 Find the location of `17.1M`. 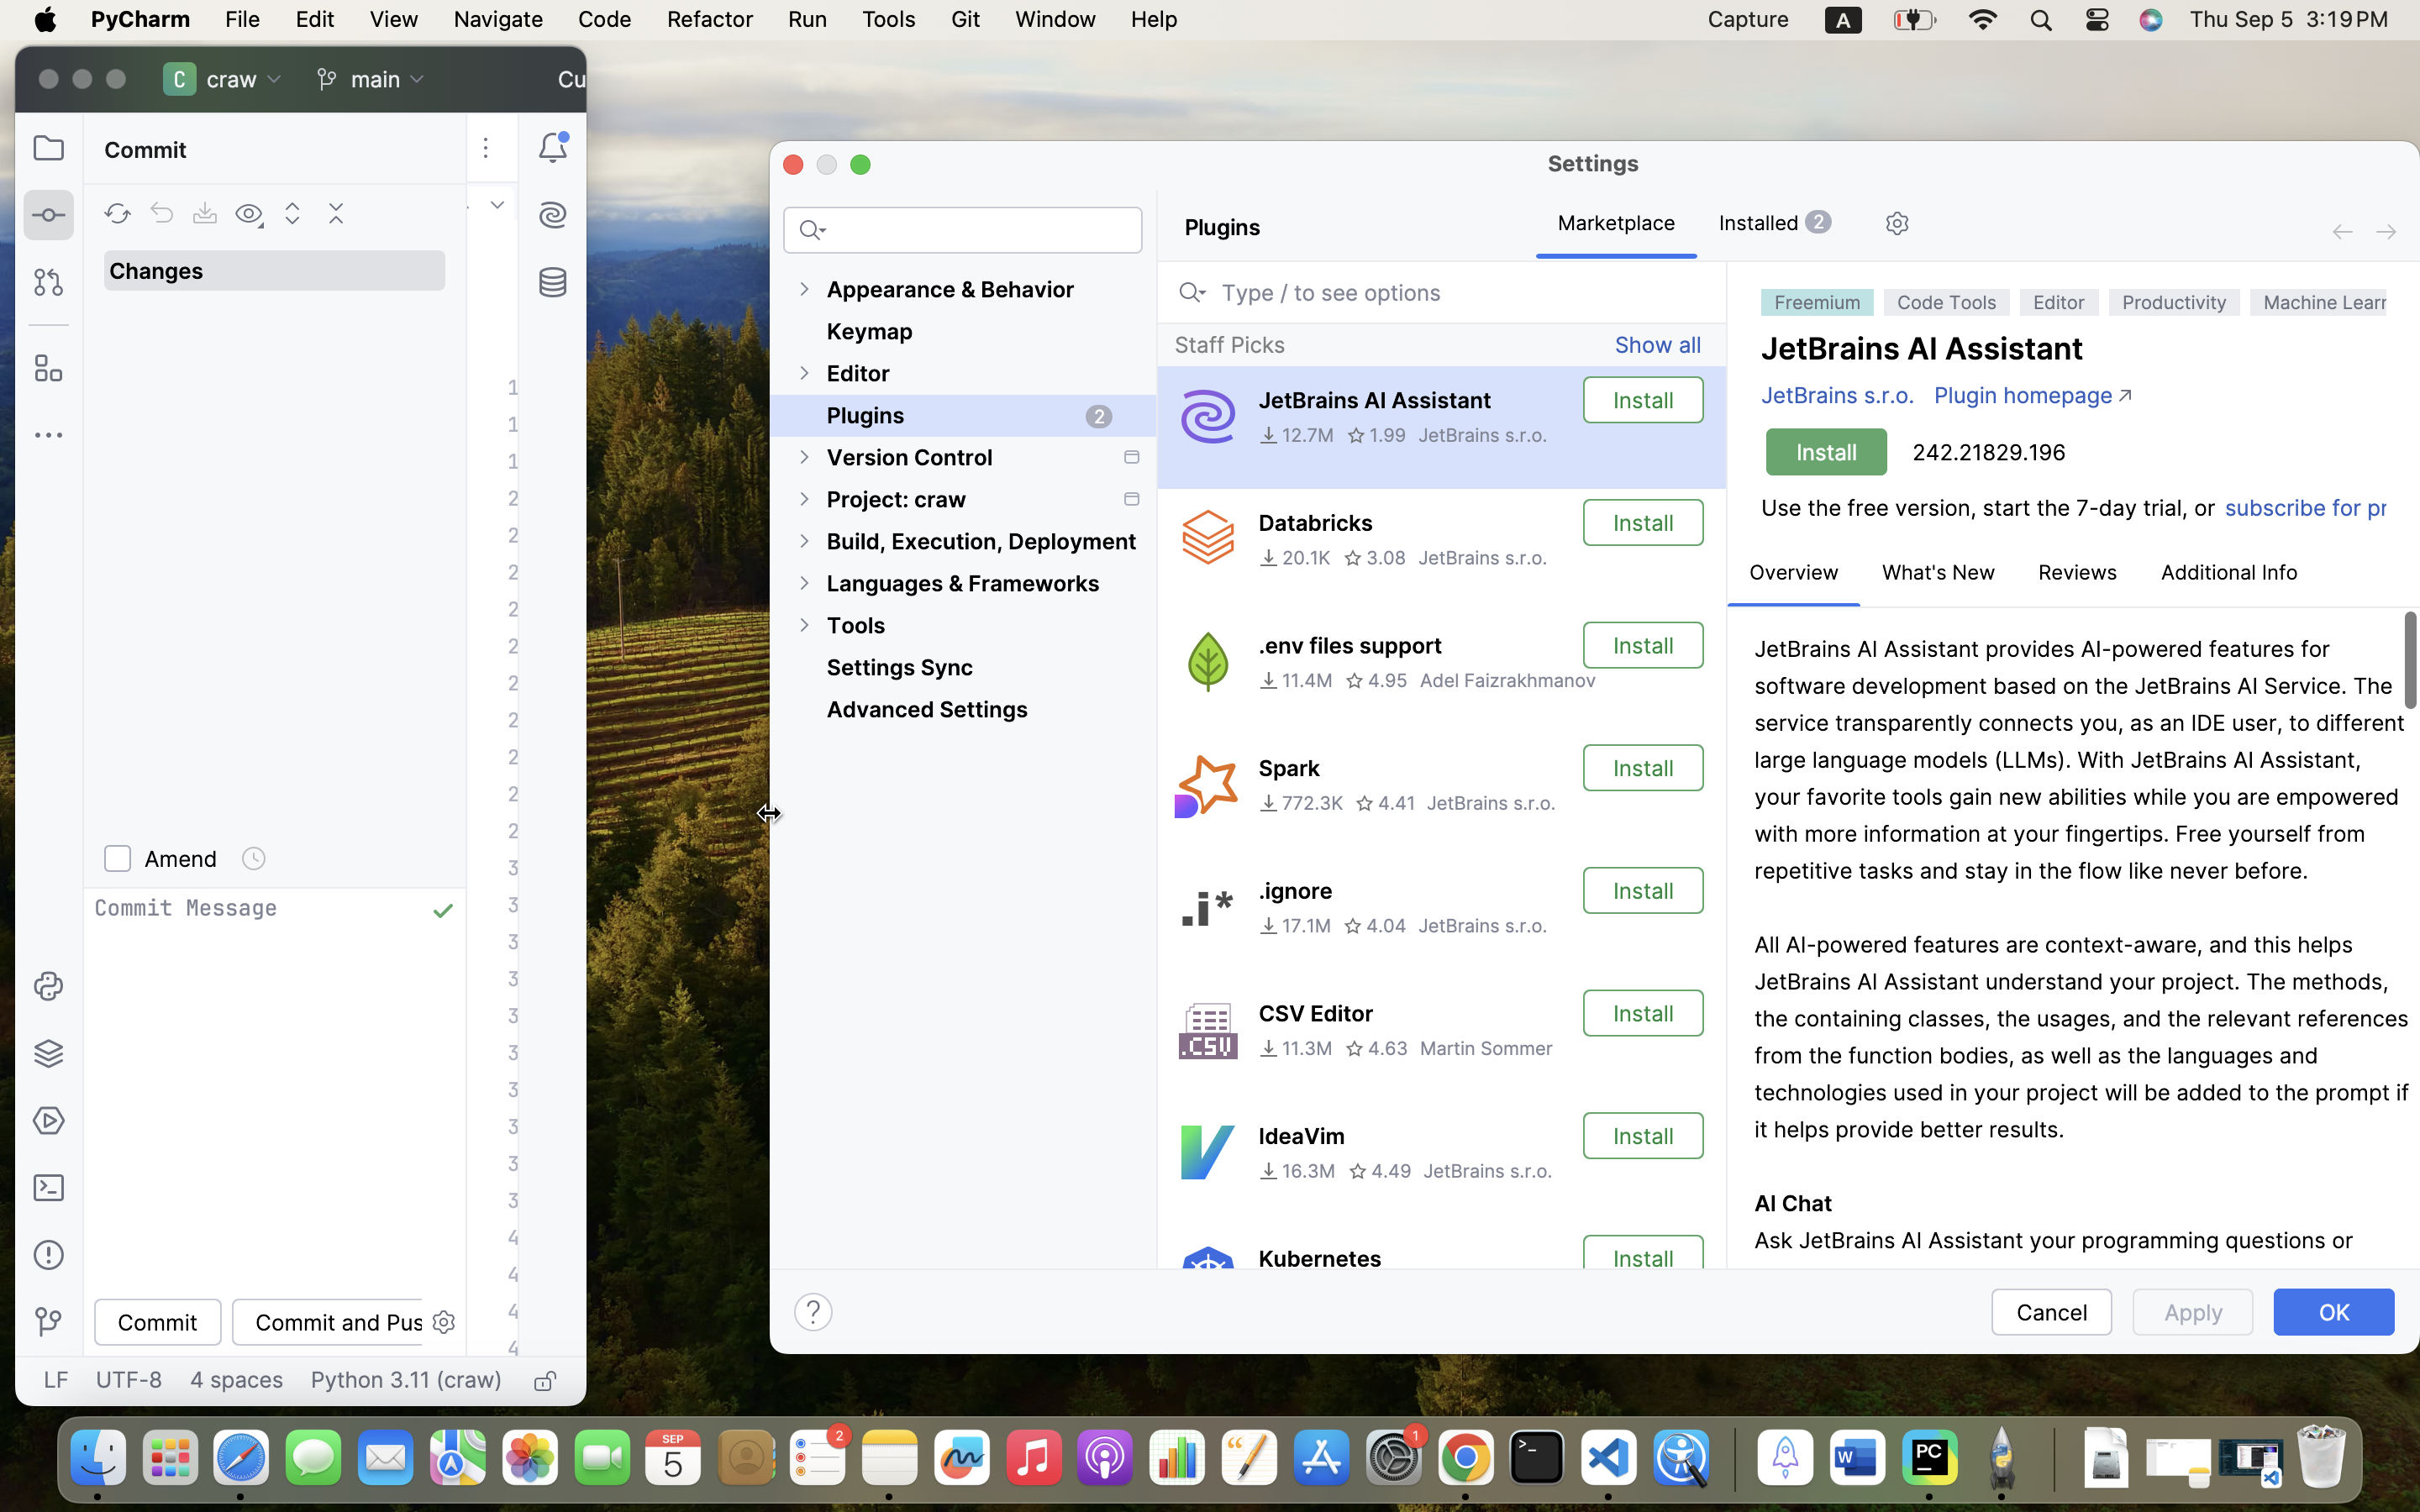

17.1M is located at coordinates (1295, 926).